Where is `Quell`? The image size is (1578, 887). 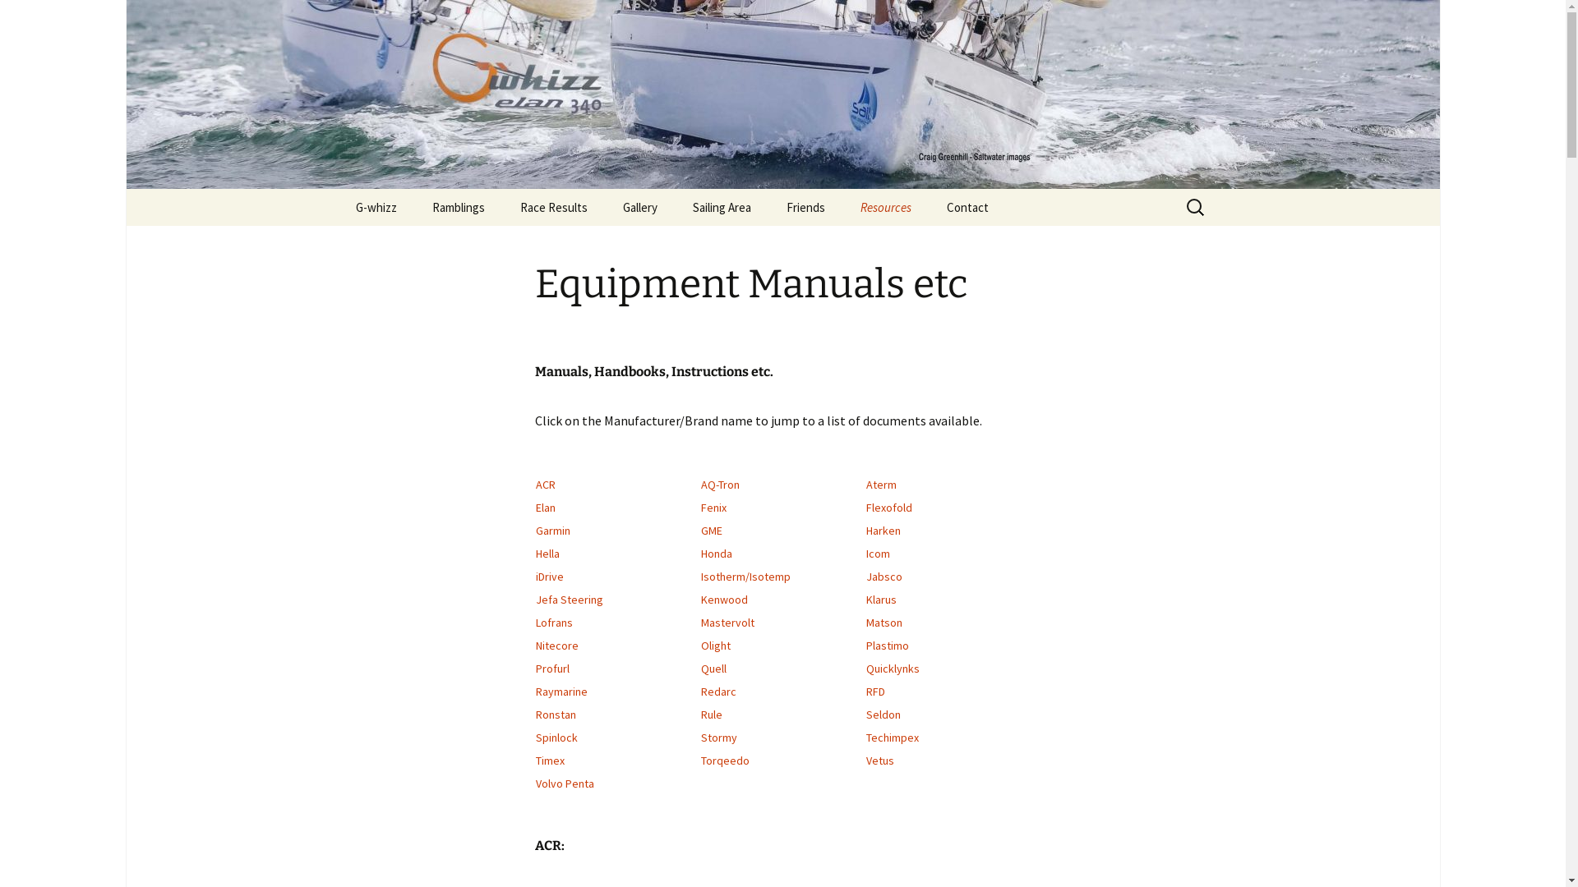 Quell is located at coordinates (713, 669).